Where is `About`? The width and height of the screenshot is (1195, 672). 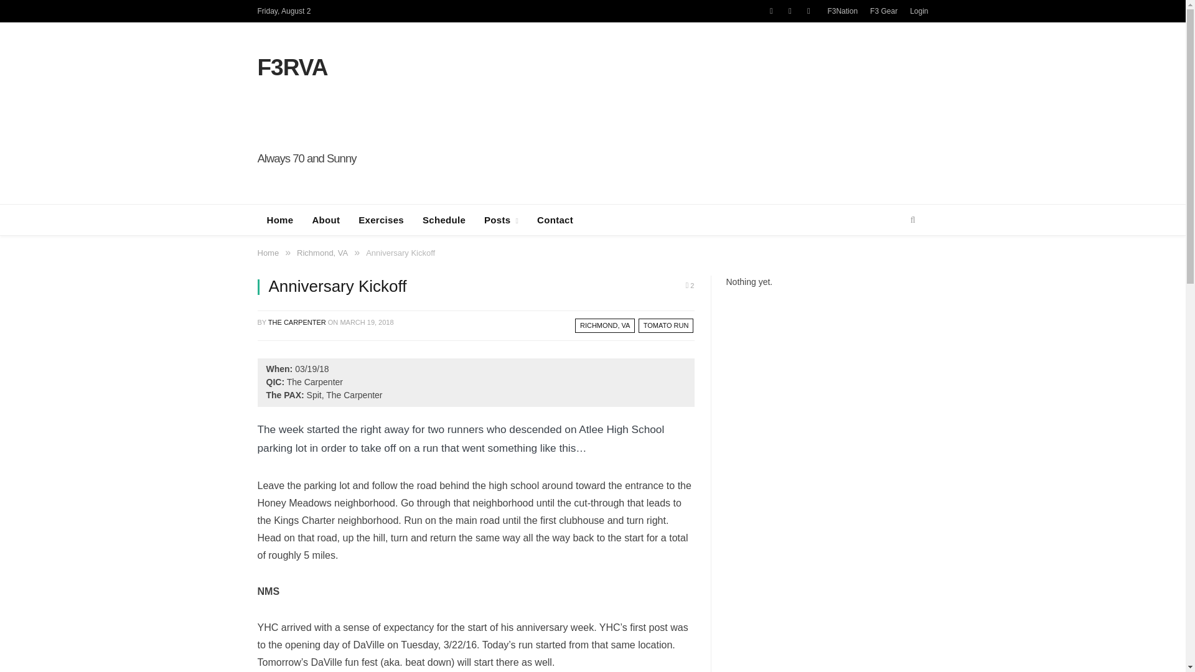 About is located at coordinates (325, 220).